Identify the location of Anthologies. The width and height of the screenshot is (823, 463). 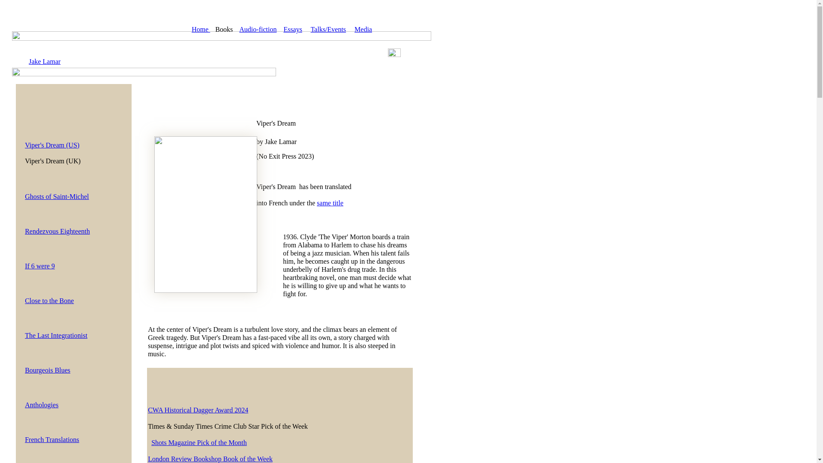
(41, 405).